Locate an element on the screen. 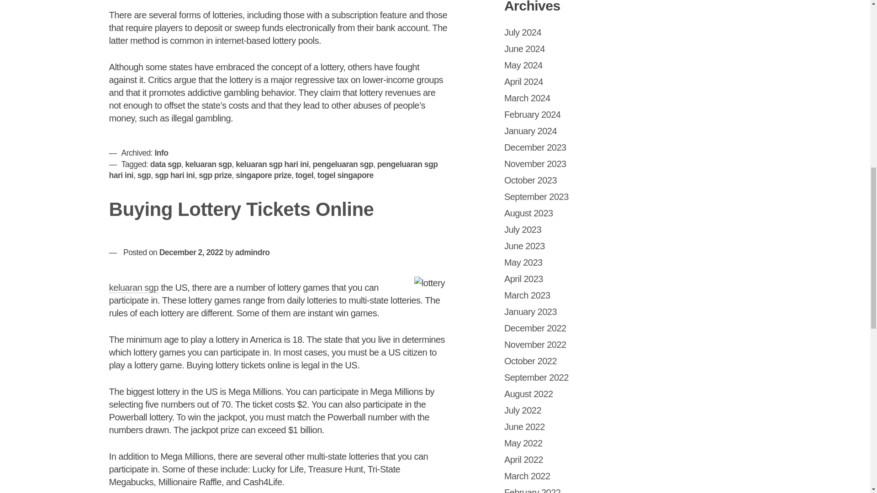  sgp prize is located at coordinates (215, 175).